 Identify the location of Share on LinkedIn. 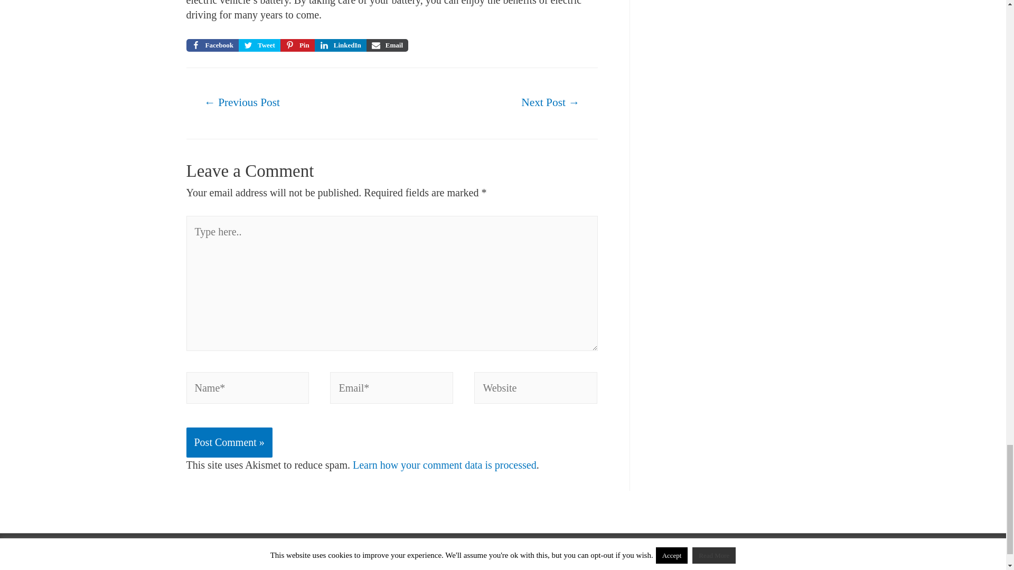
(340, 45).